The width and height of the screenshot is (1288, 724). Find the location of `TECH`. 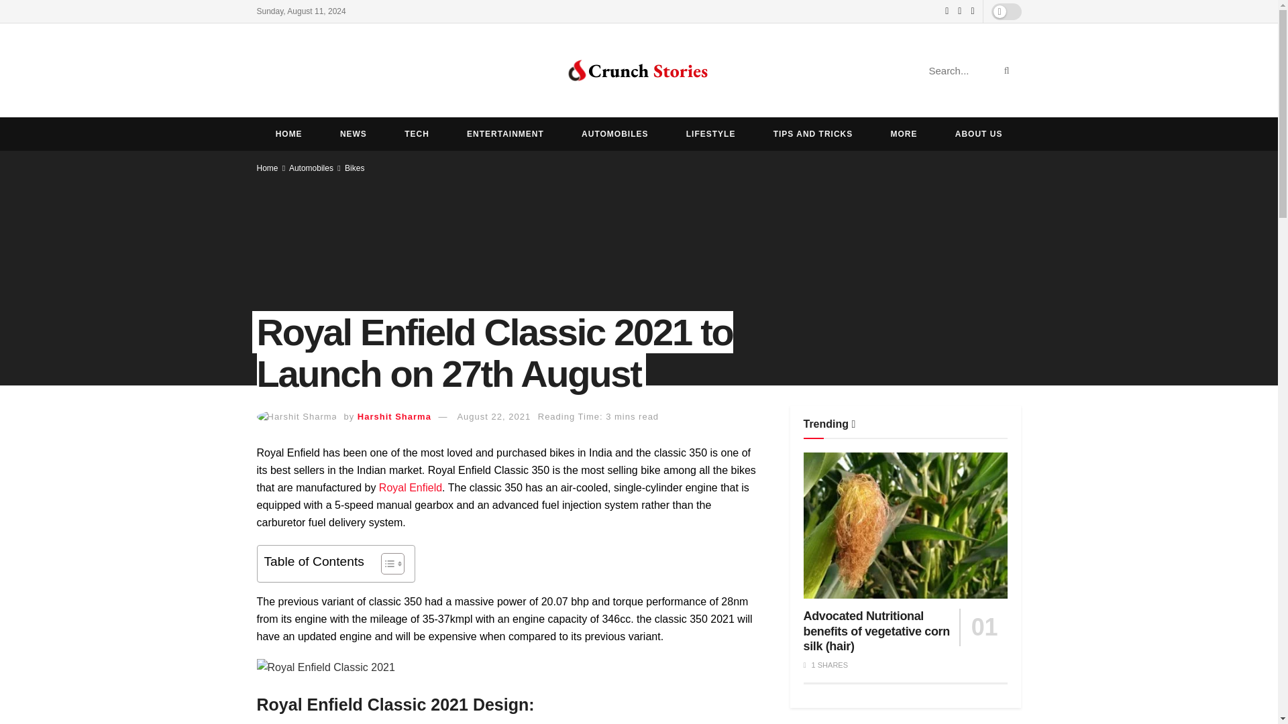

TECH is located at coordinates (417, 133).